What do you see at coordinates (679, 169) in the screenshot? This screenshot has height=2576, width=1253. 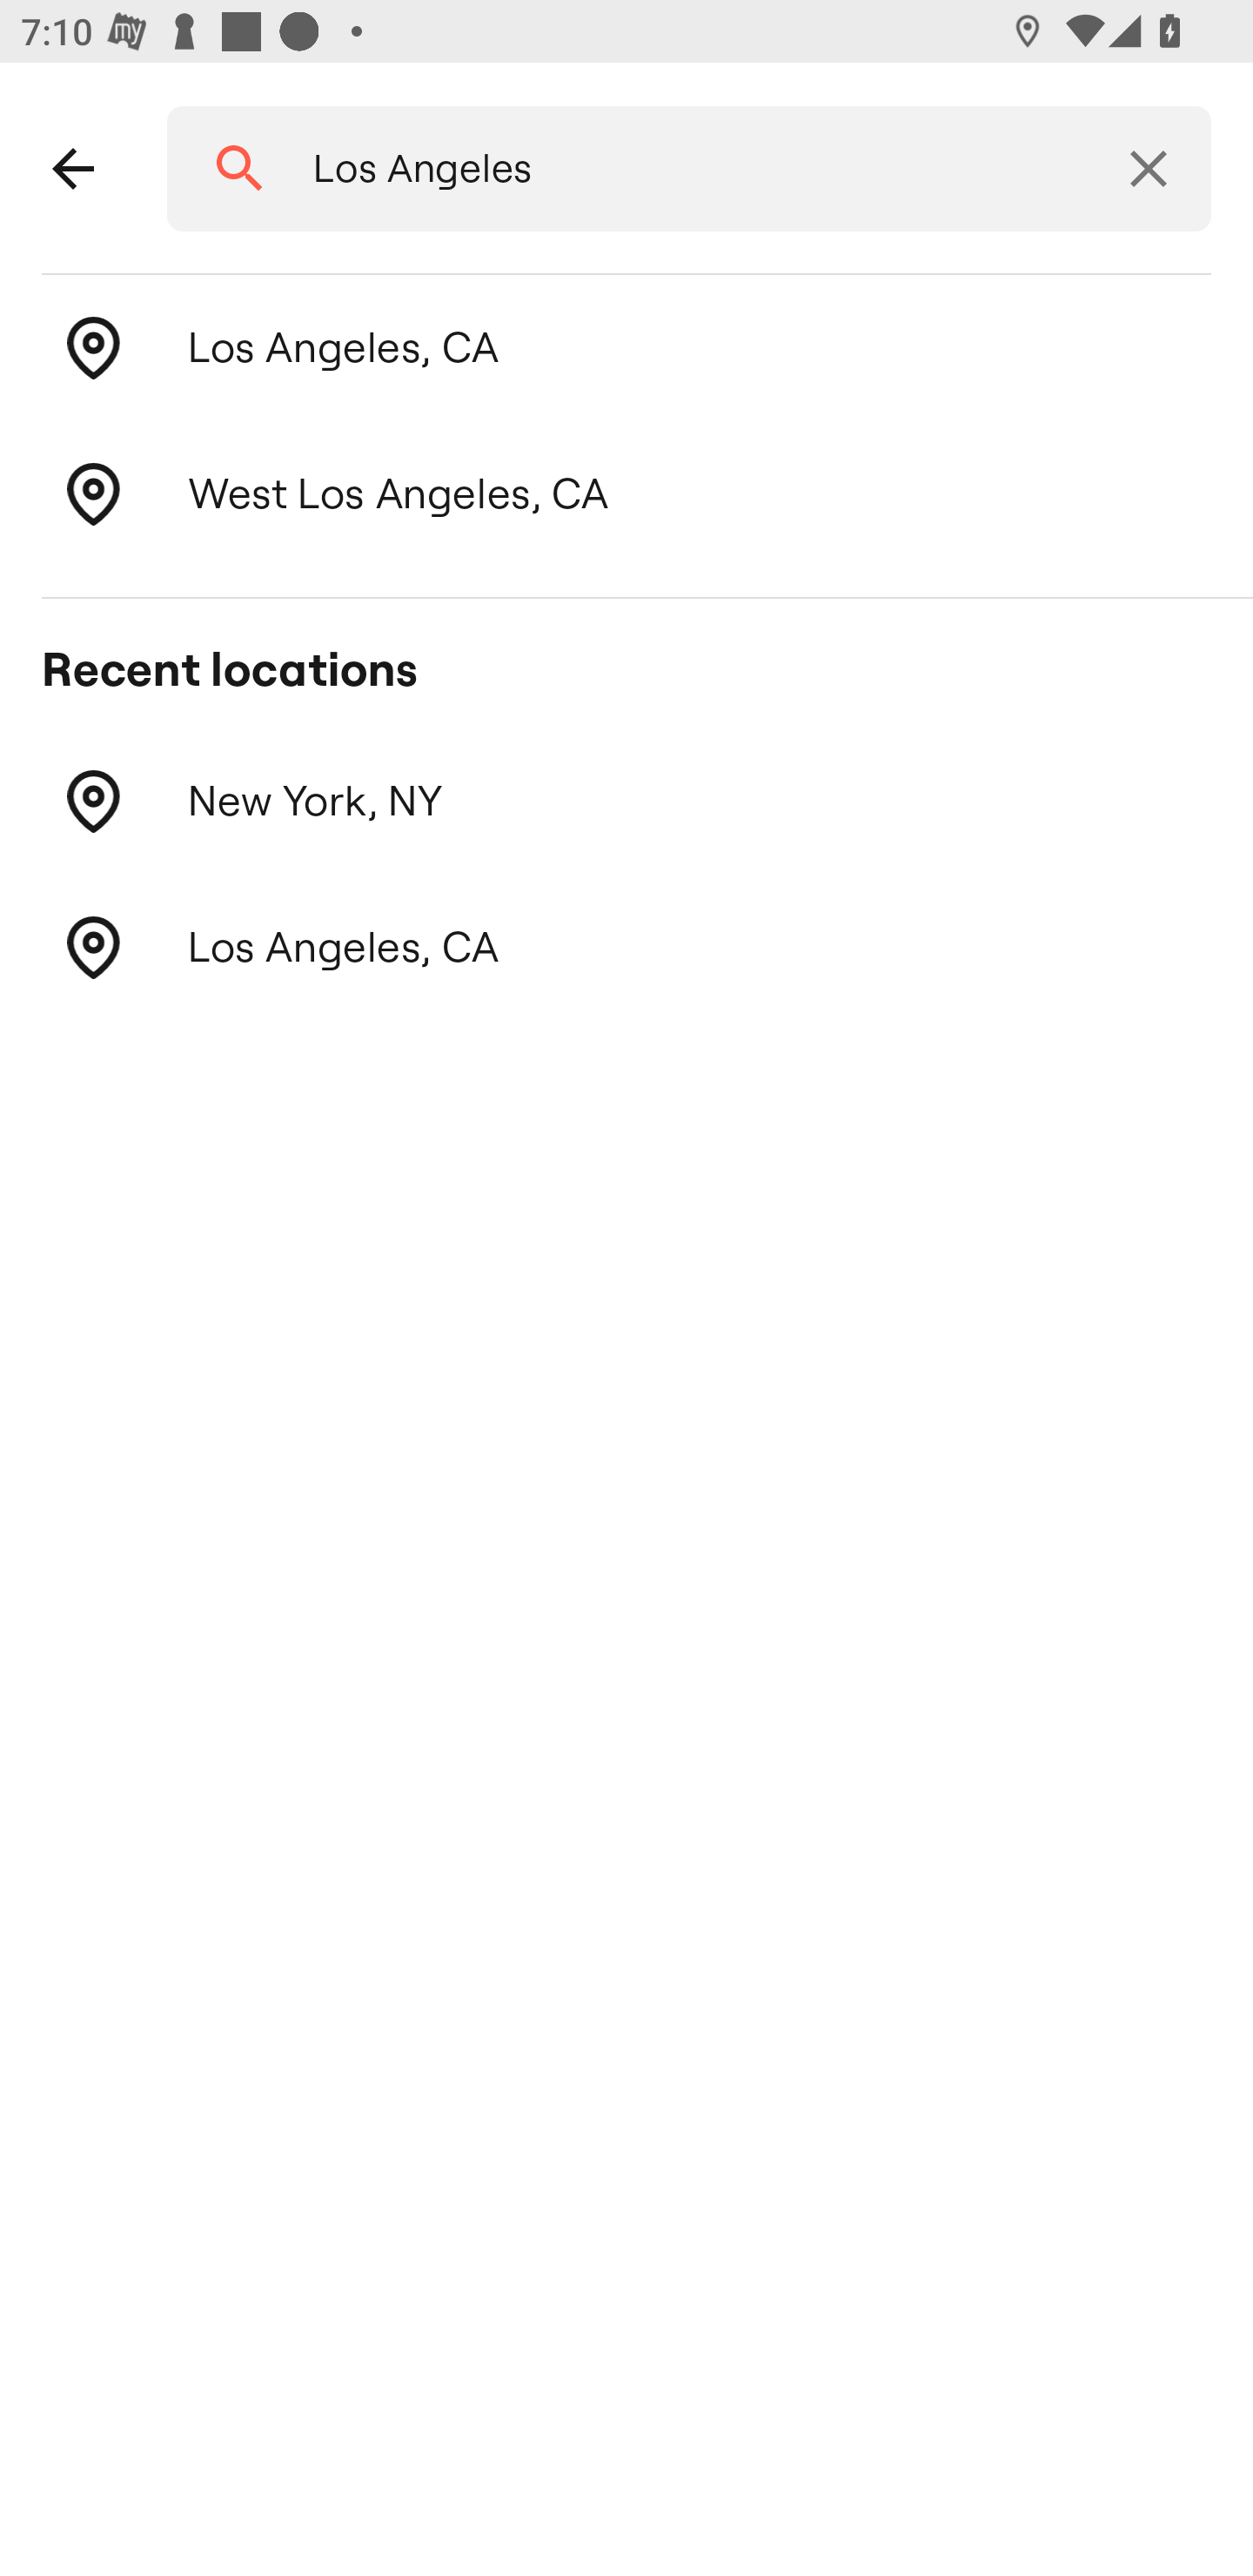 I see `Los Angeles` at bounding box center [679, 169].